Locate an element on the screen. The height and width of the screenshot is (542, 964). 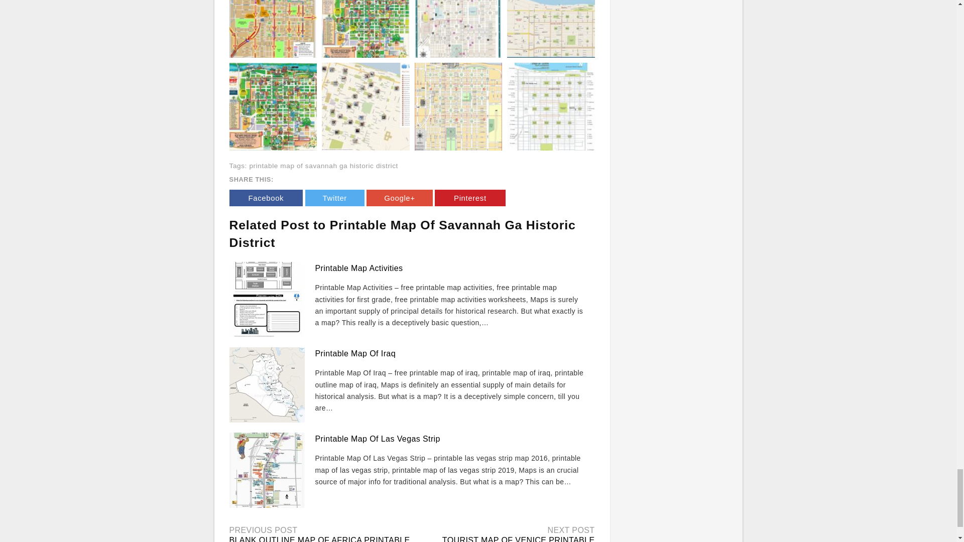
Twitter is located at coordinates (334, 198).